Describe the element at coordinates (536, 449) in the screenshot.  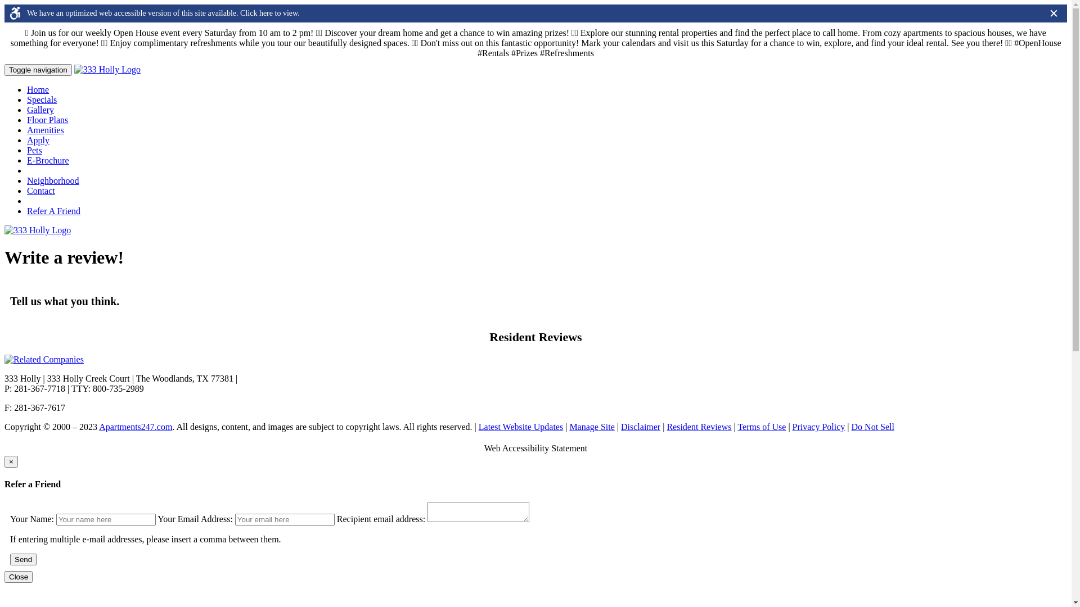
I see `Web Accessibility Statement` at that location.